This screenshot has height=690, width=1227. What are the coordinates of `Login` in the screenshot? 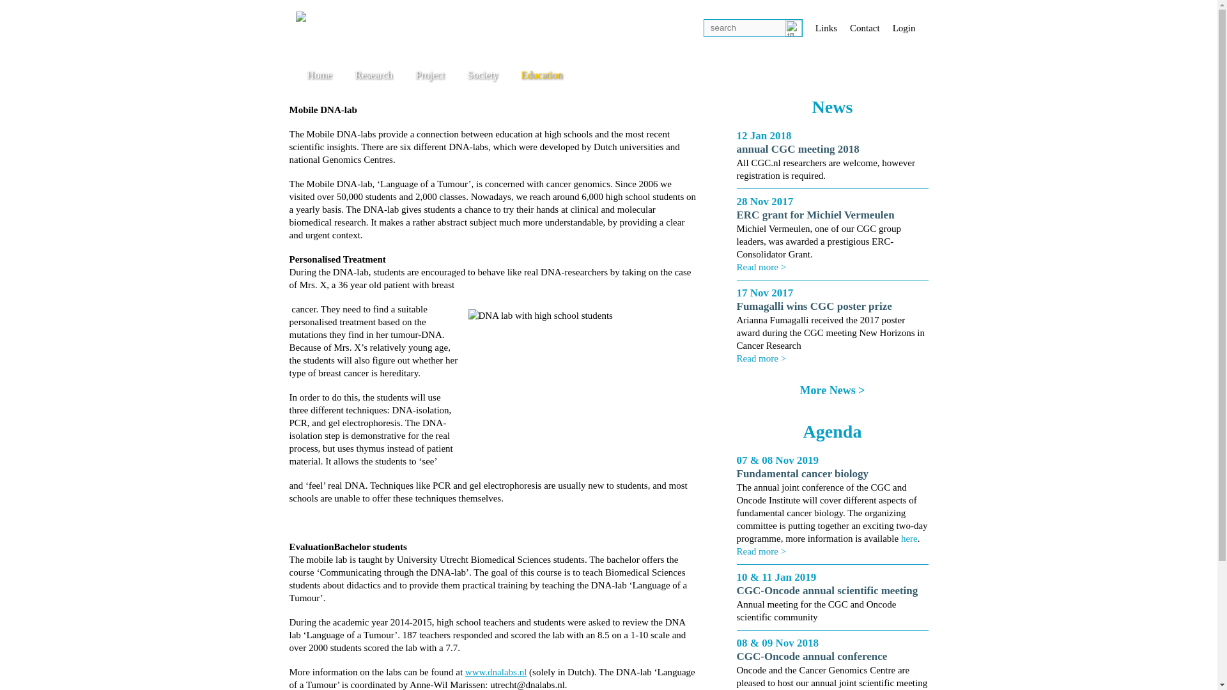 It's located at (904, 28).